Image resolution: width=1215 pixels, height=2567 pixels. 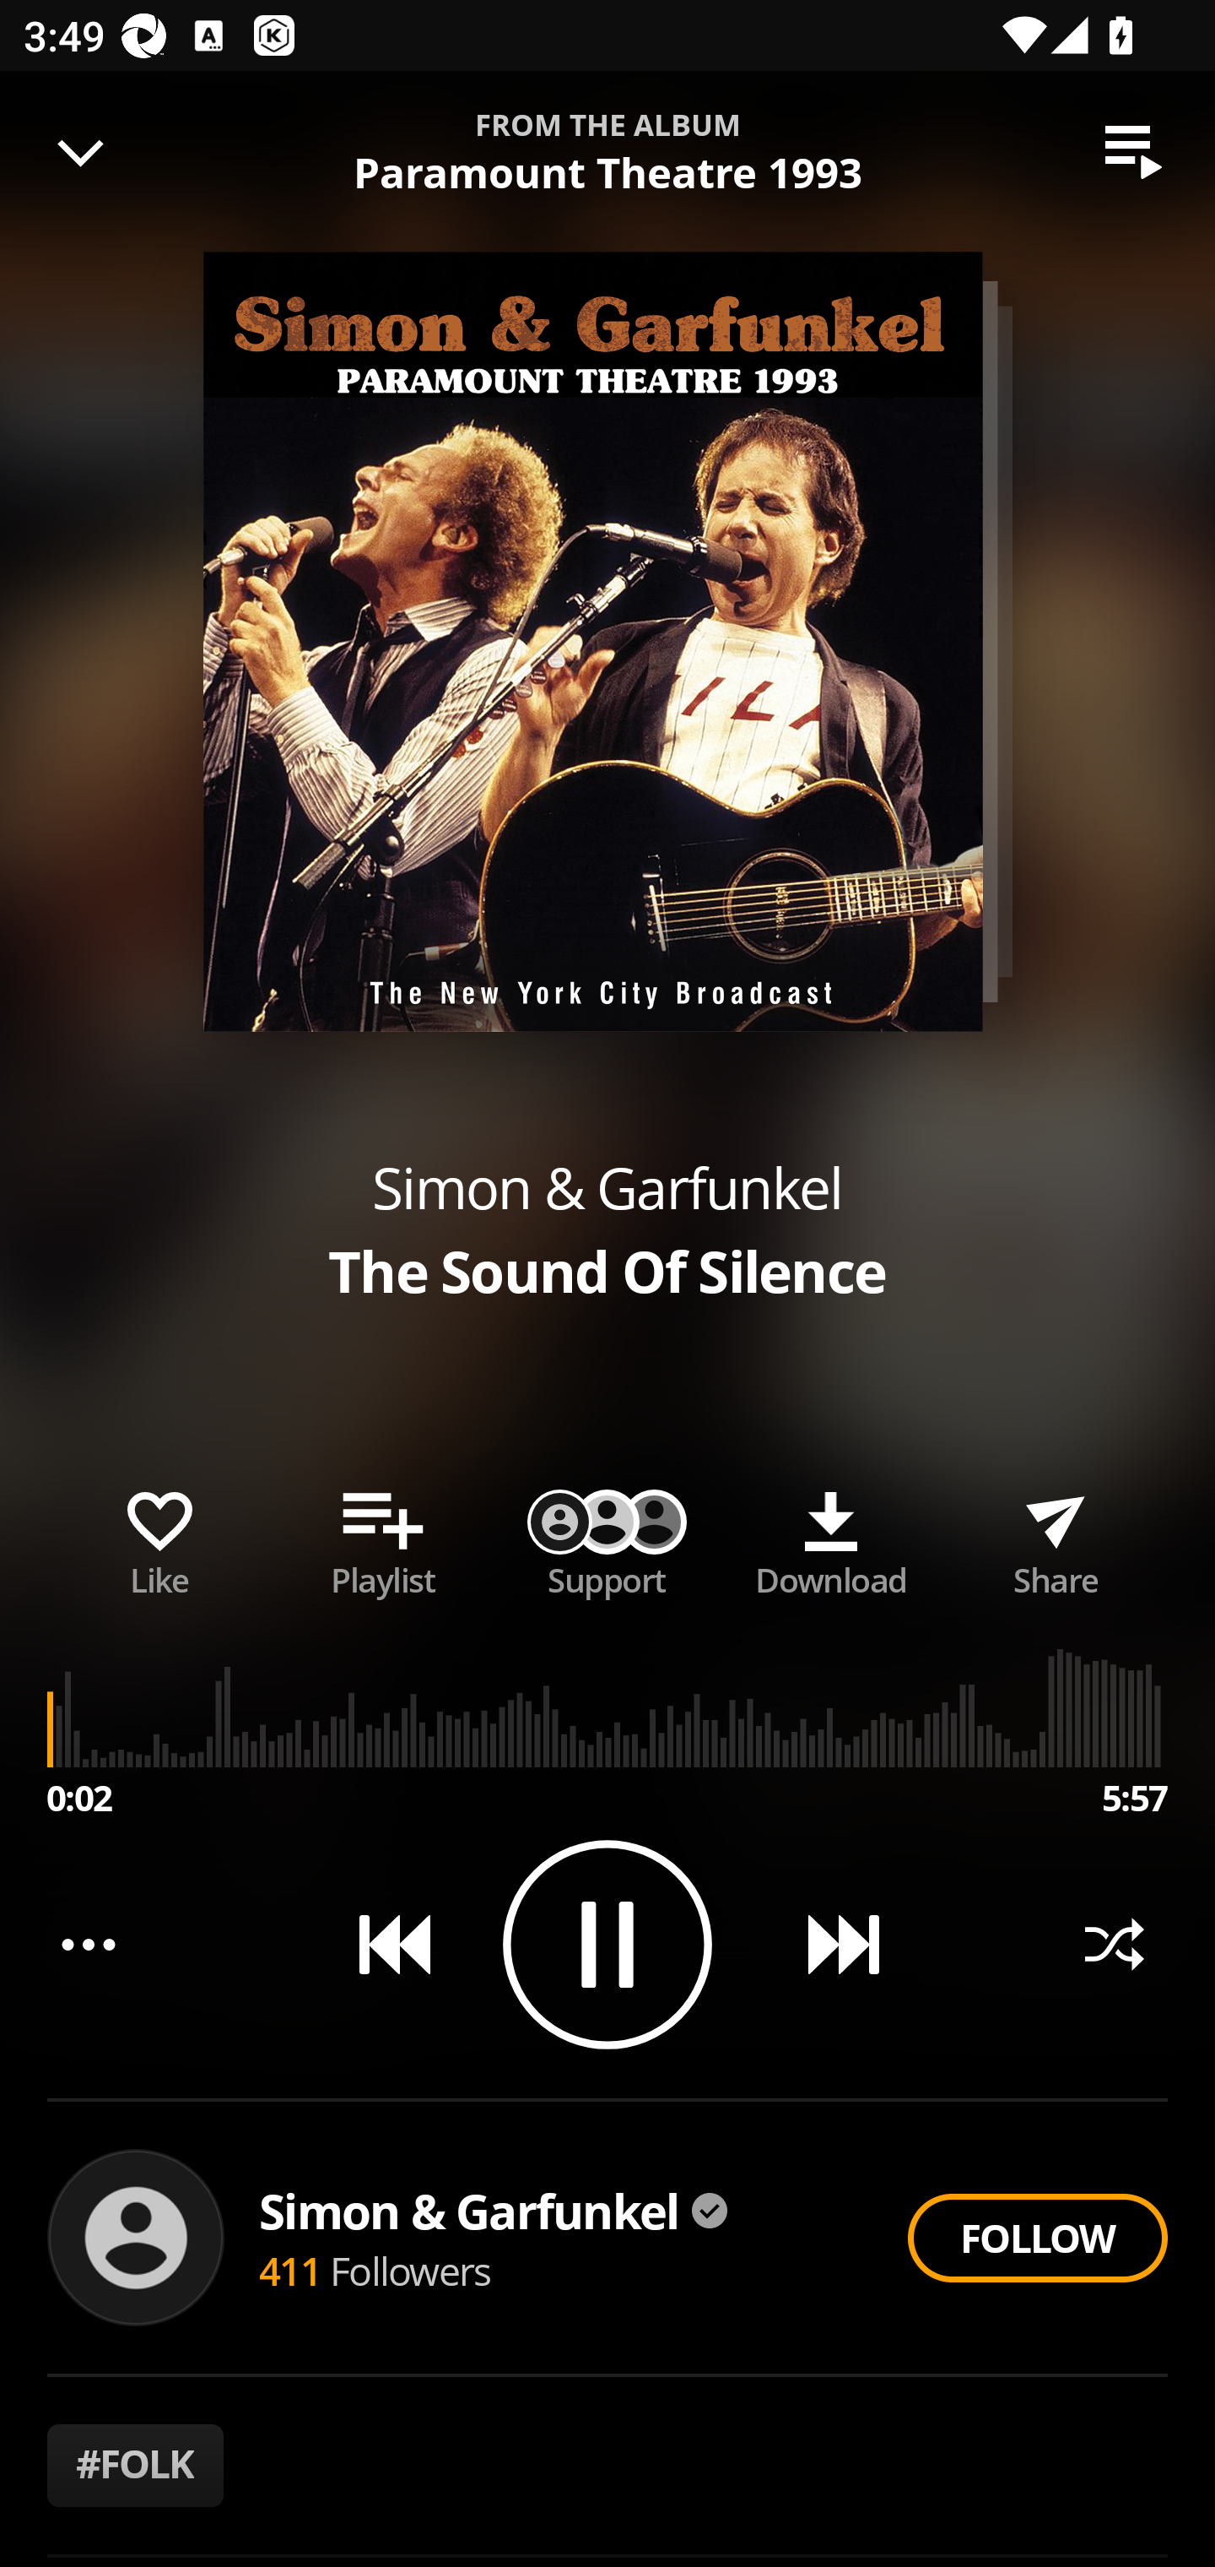 What do you see at coordinates (606, 1187) in the screenshot?
I see `Simon & Garfunkel` at bounding box center [606, 1187].